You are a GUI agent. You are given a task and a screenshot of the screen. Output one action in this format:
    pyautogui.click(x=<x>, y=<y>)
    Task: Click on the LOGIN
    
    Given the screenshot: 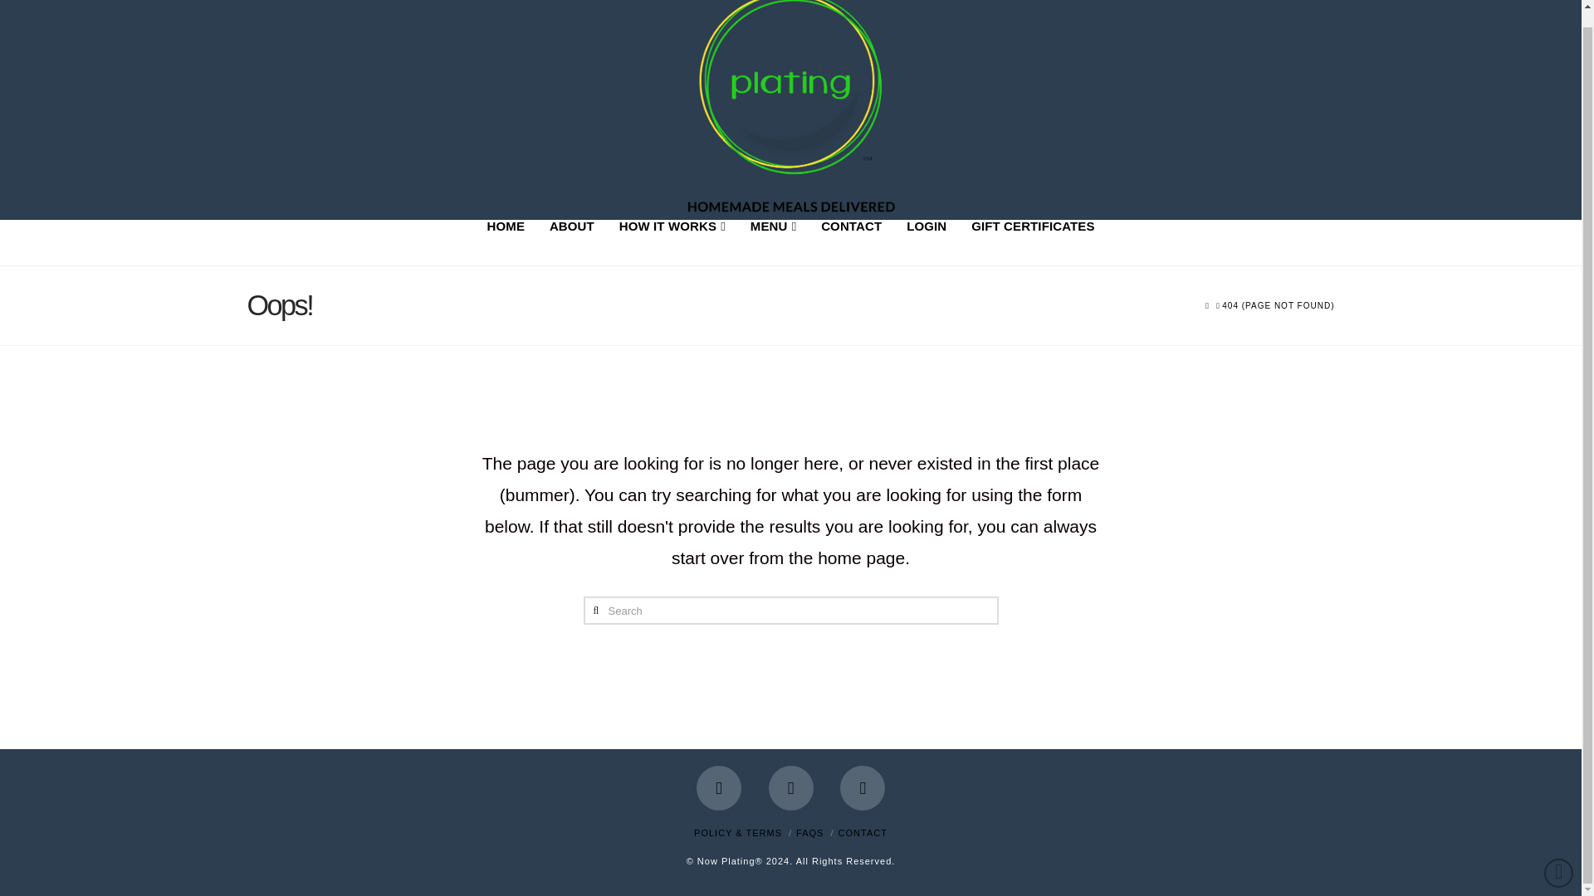 What is the action you would take?
    pyautogui.click(x=927, y=242)
    